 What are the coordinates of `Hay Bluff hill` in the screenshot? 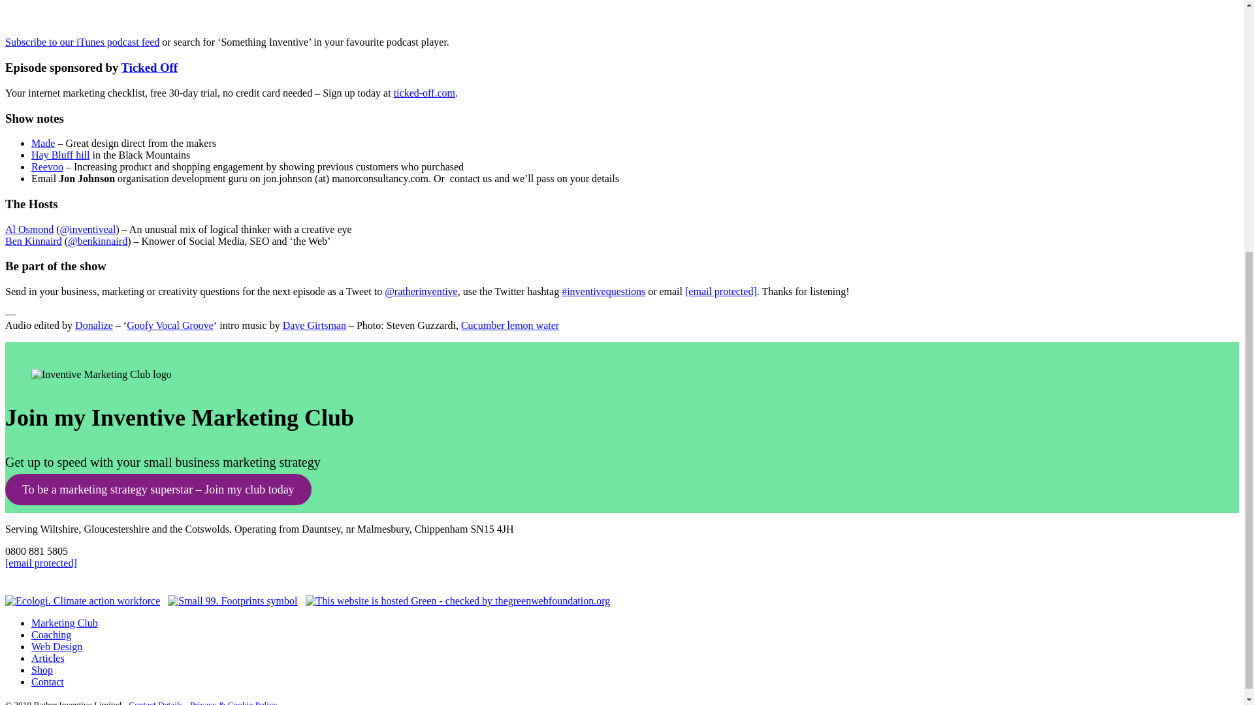 It's located at (60, 155).